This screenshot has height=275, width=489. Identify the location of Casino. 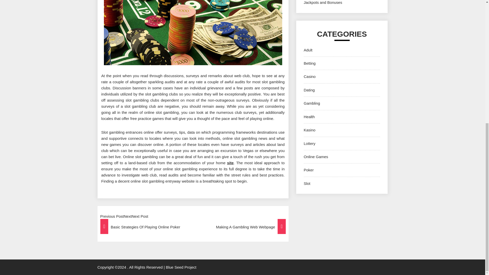
(309, 76).